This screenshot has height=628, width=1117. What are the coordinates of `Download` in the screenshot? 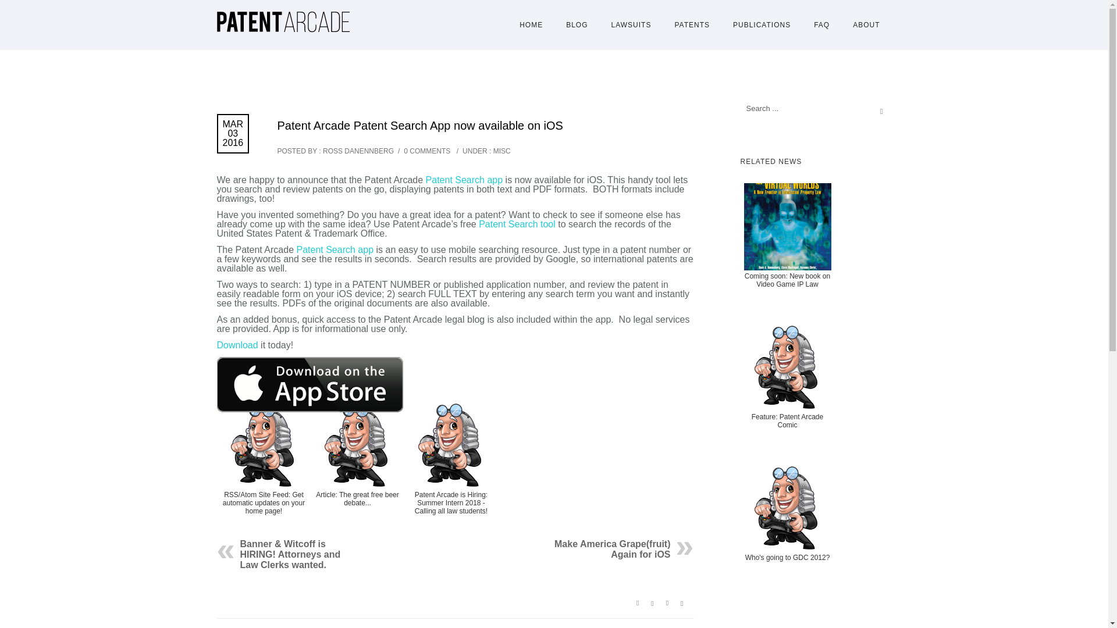 It's located at (239, 345).